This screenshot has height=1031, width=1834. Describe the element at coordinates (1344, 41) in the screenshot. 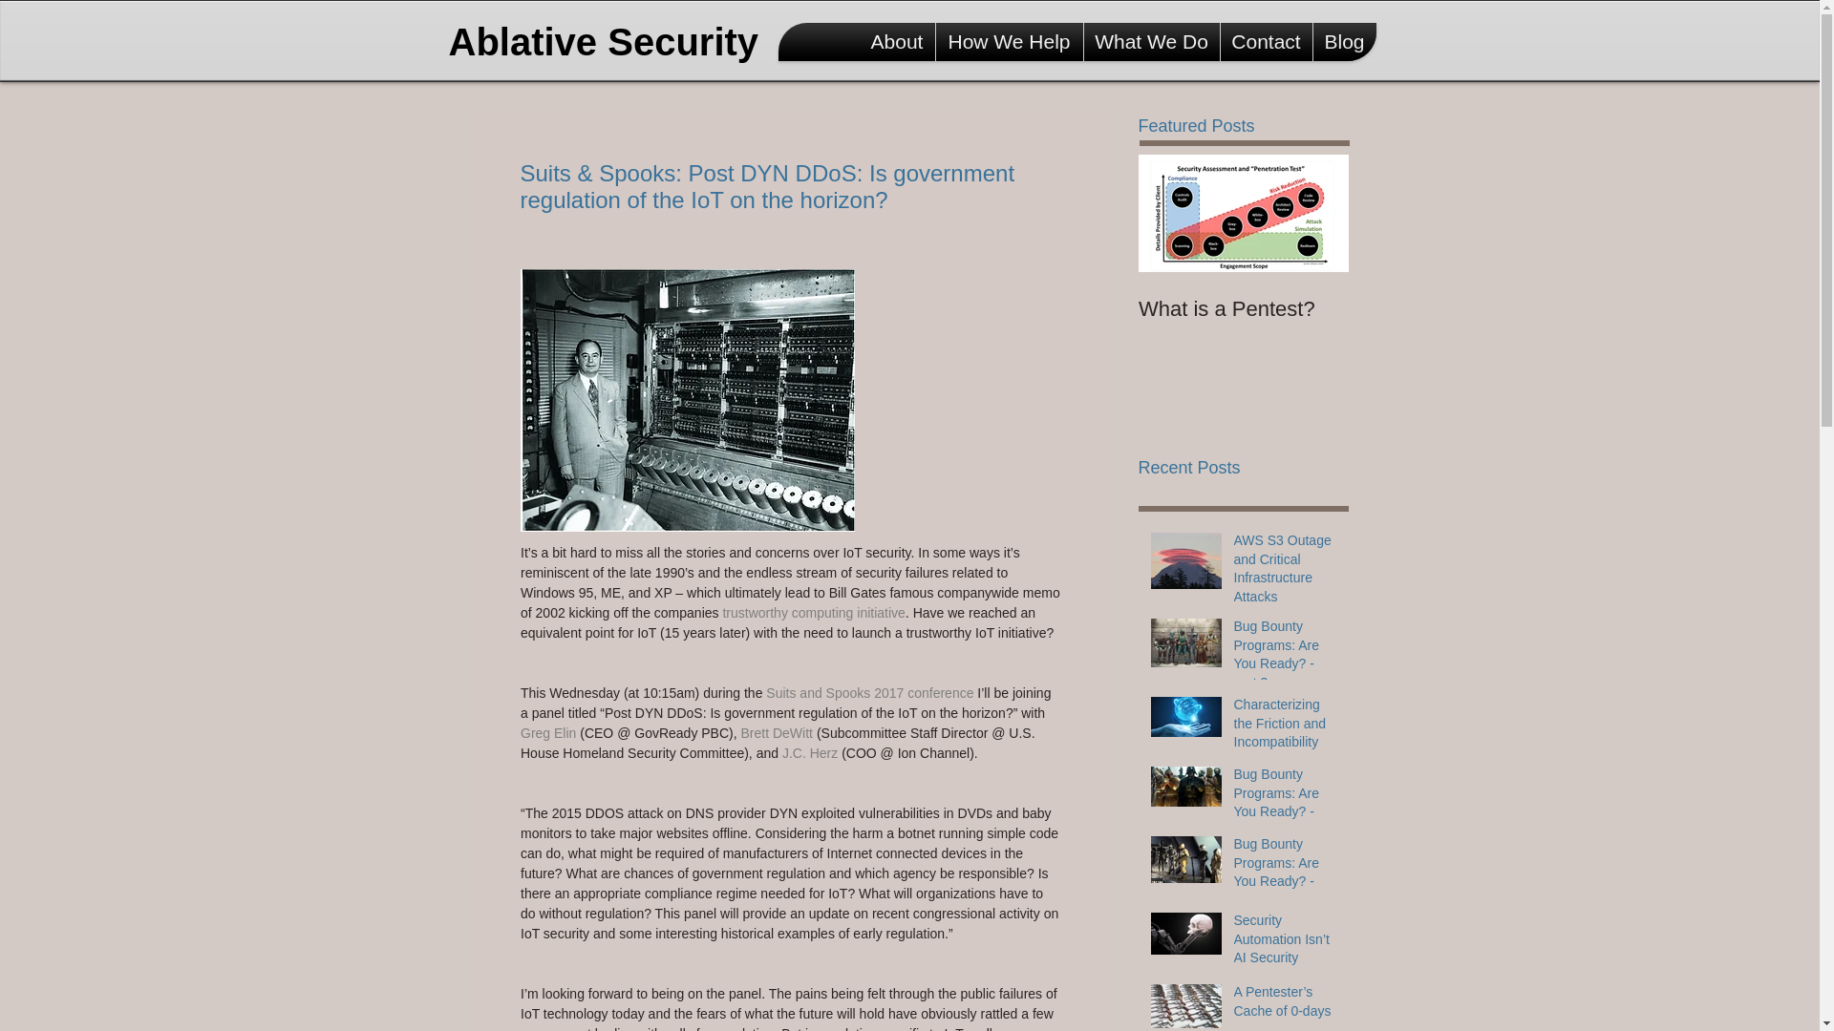

I see `Blog` at that location.